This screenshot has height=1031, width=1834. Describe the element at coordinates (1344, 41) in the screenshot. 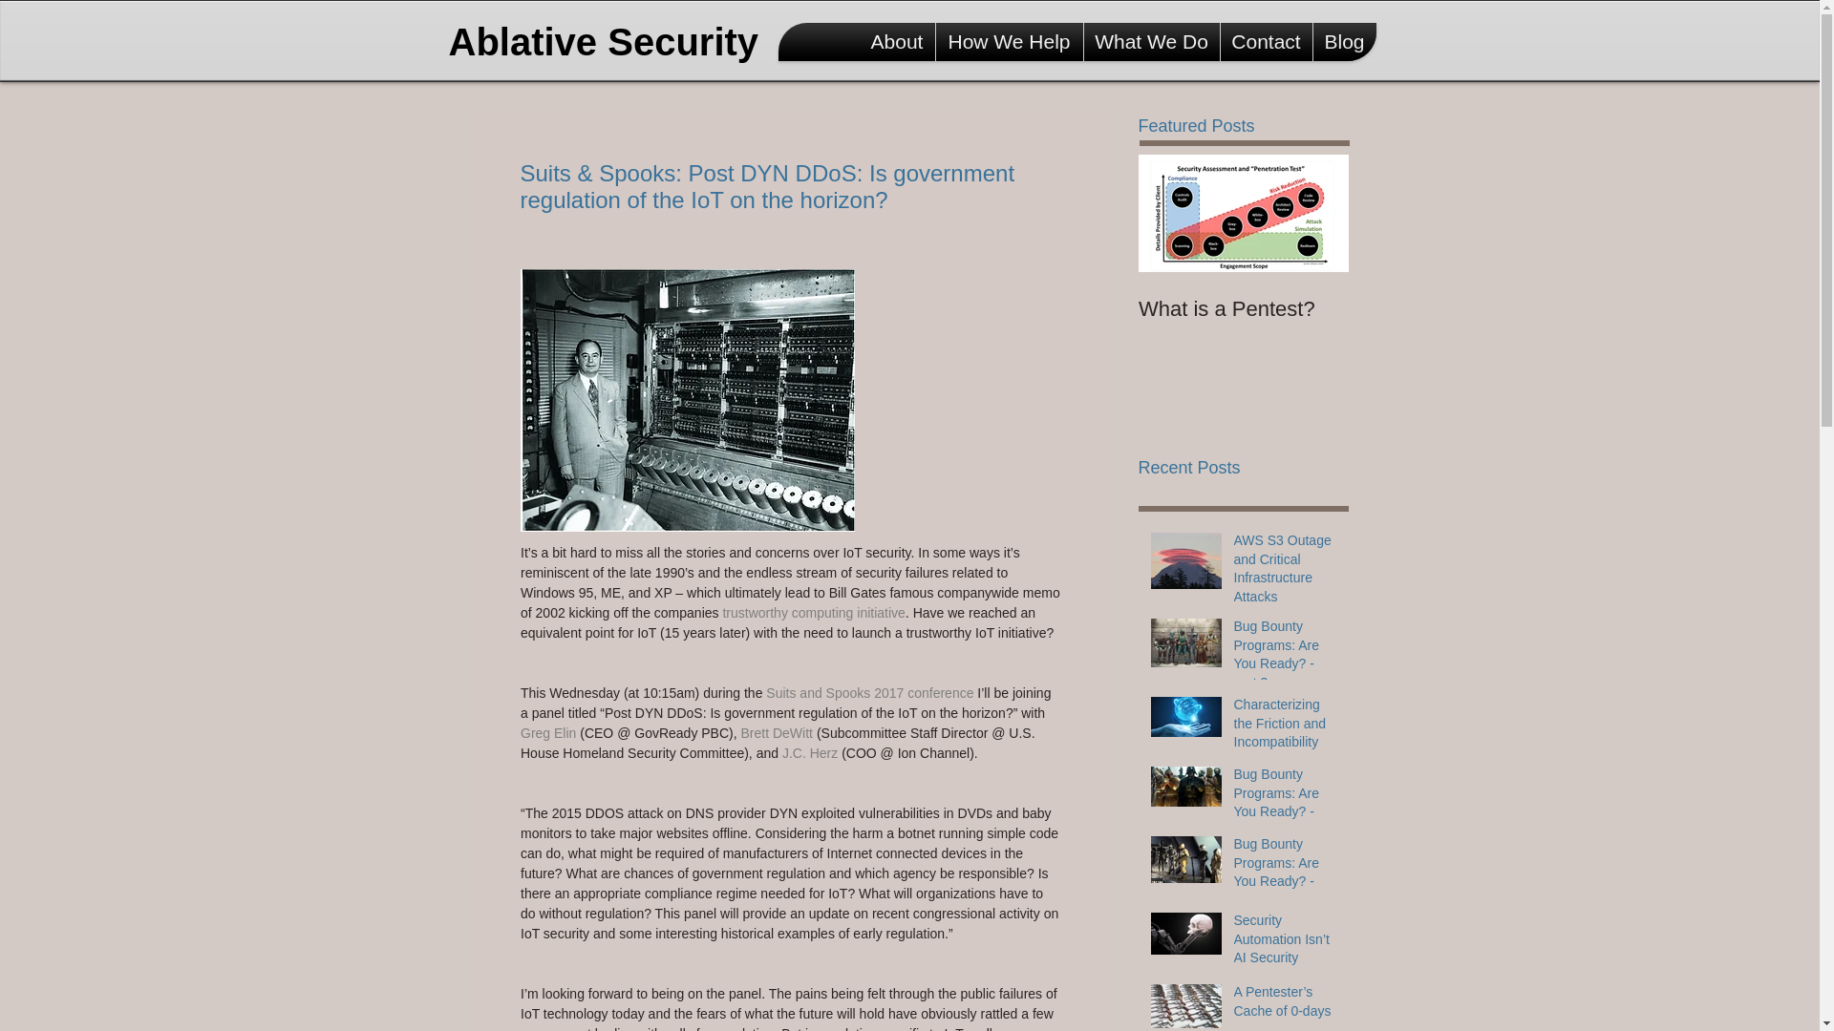

I see `Blog` at that location.